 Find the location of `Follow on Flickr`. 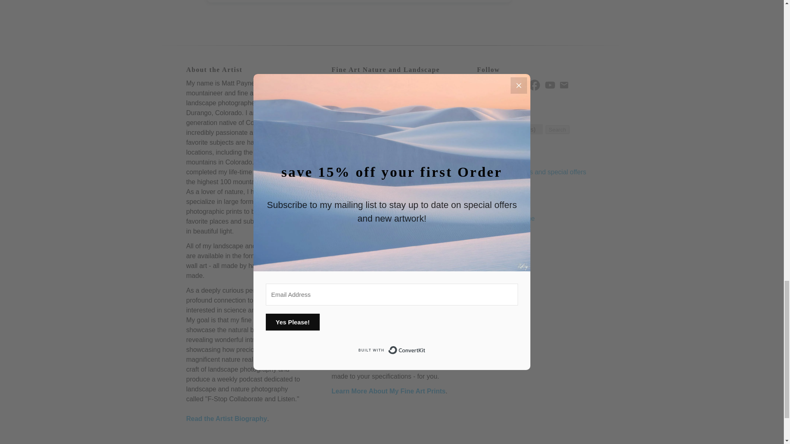

Follow on Flickr is located at coordinates (500, 85).